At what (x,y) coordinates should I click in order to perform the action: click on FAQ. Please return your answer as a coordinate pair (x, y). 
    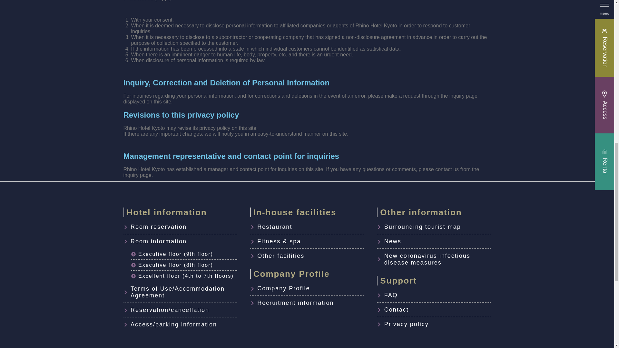
    Looking at the image, I should click on (434, 295).